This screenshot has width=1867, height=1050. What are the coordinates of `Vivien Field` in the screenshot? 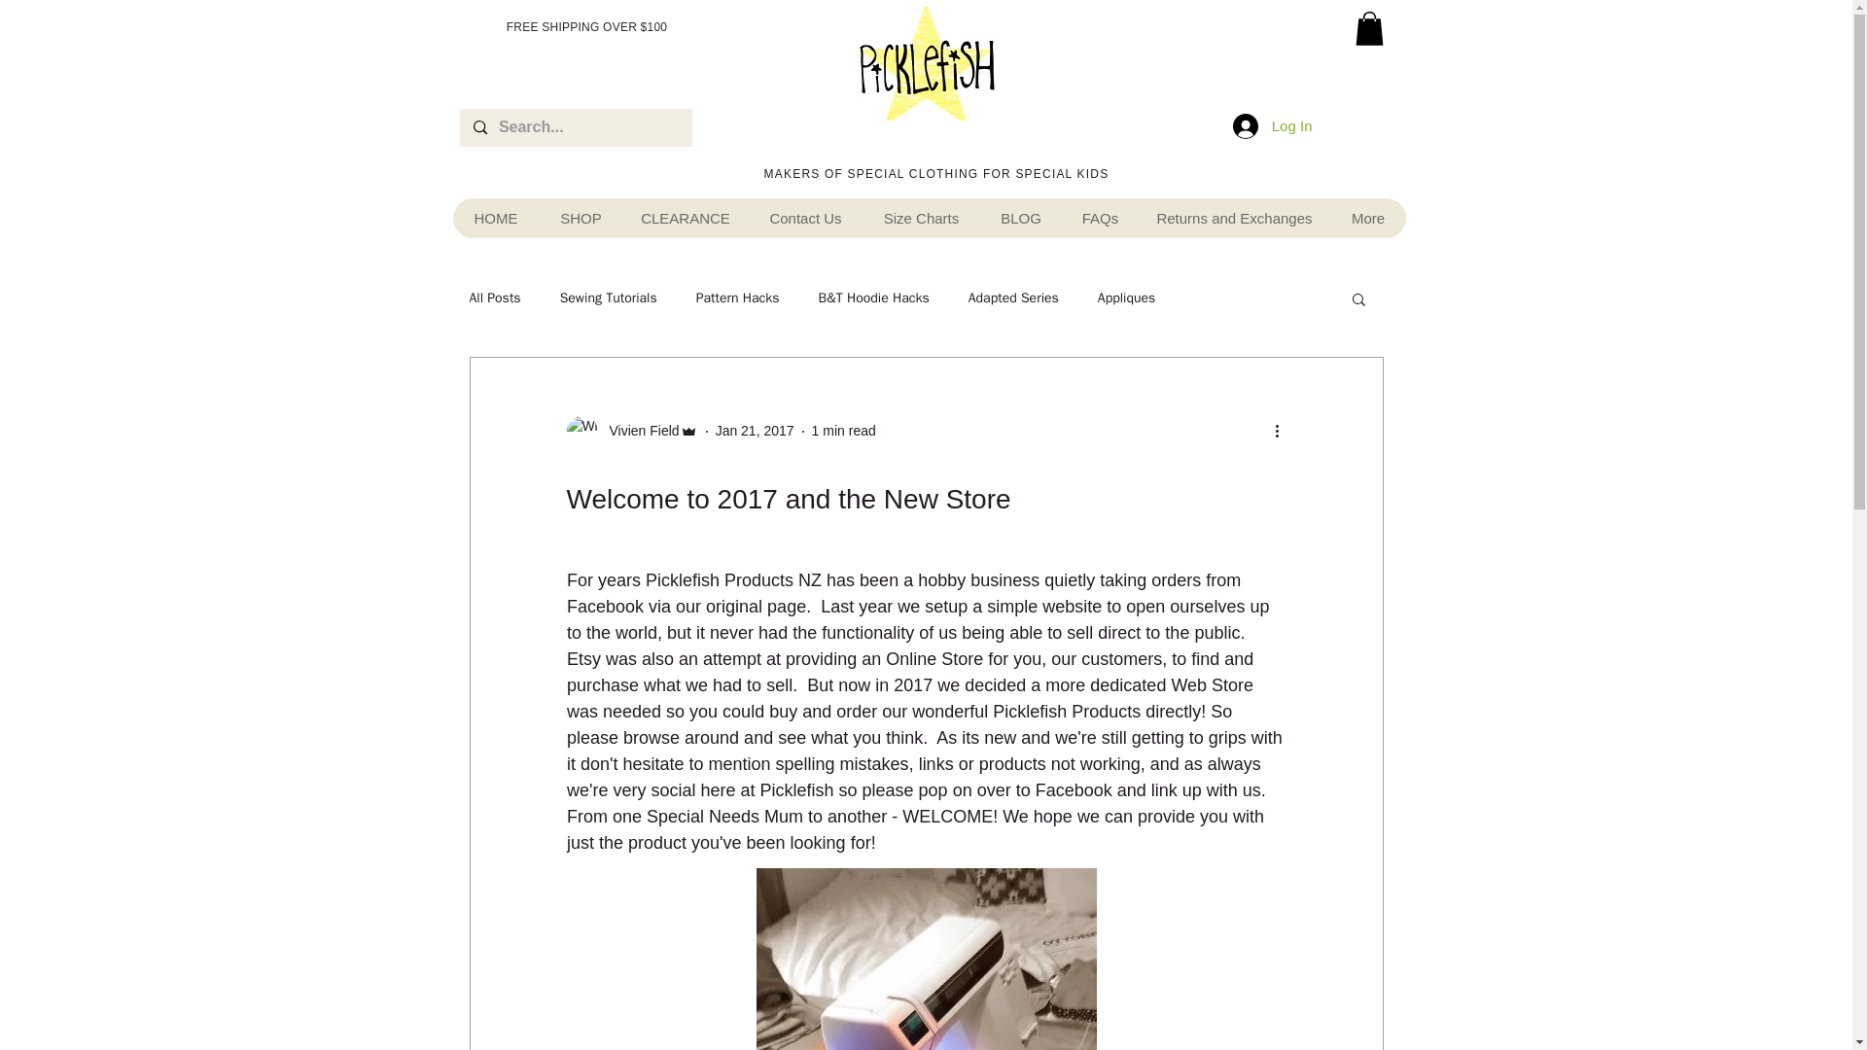 It's located at (638, 431).